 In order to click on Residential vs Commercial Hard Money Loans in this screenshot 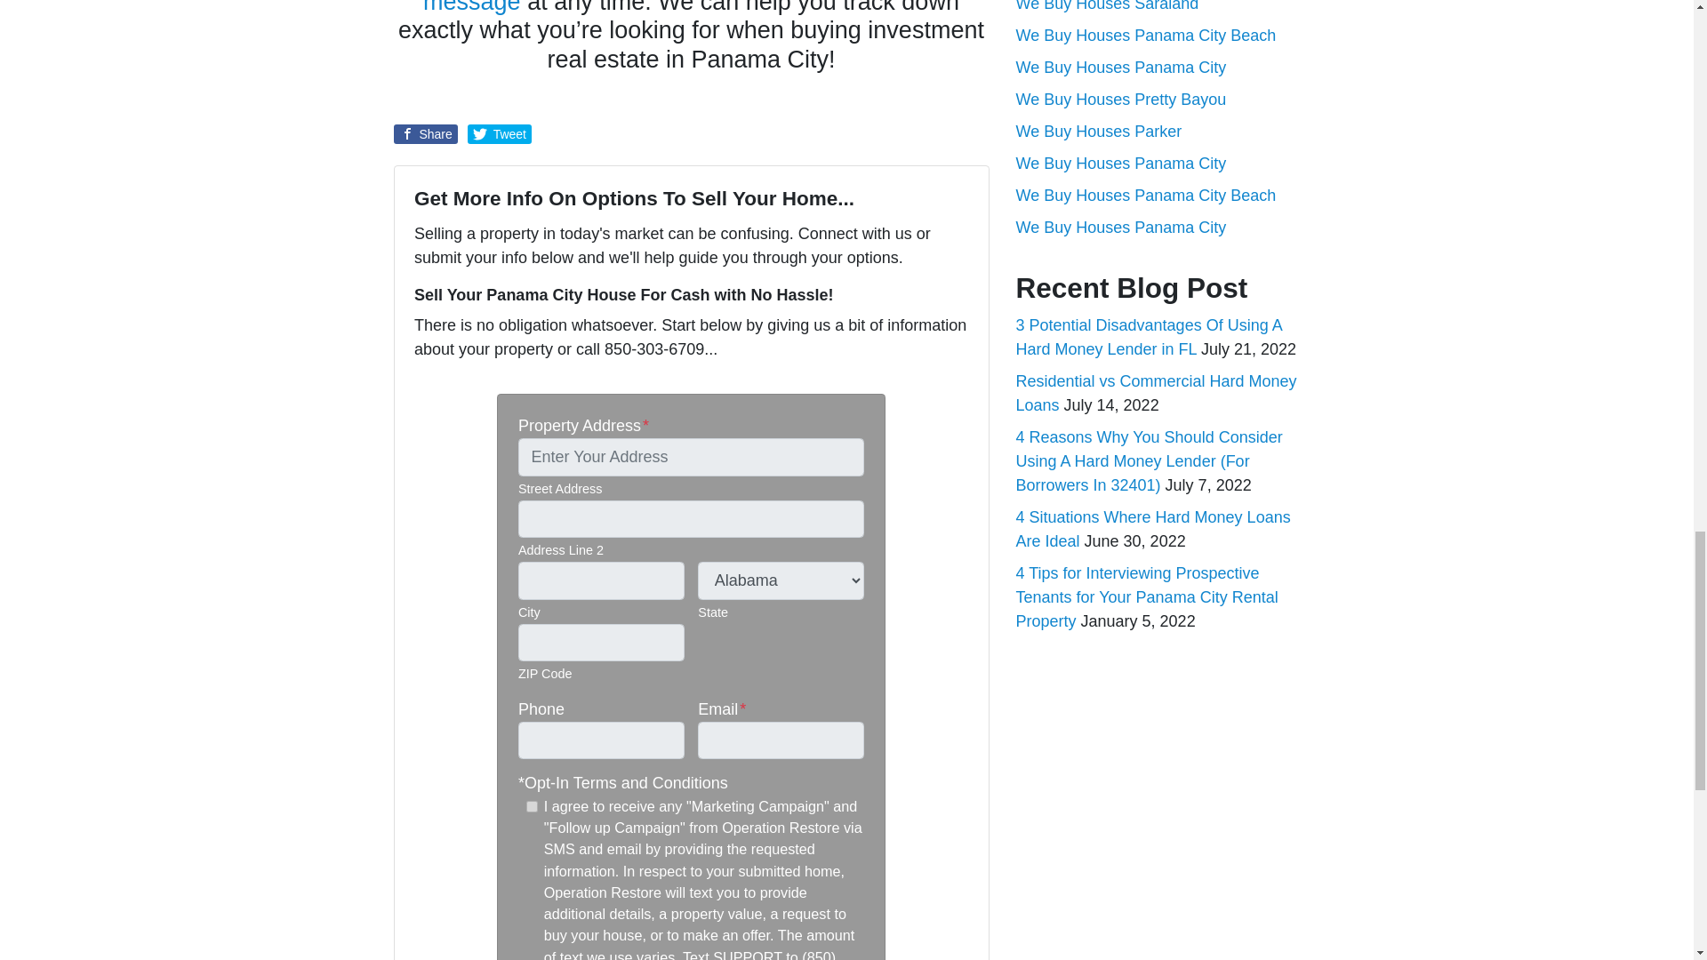, I will do `click(1156, 393)`.